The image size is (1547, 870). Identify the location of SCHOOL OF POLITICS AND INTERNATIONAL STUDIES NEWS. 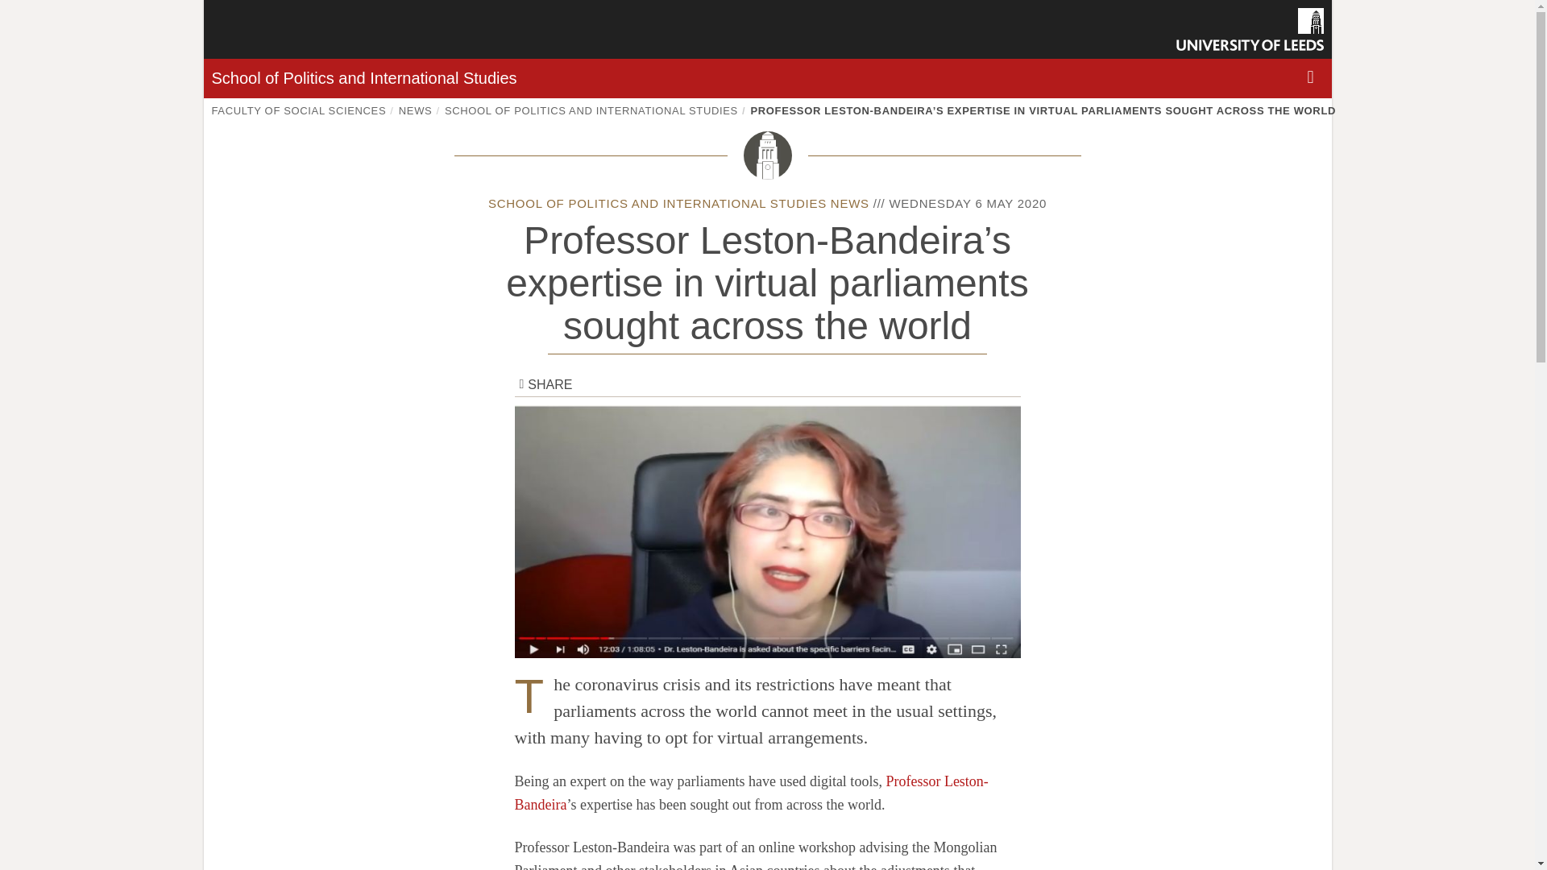
(678, 203).